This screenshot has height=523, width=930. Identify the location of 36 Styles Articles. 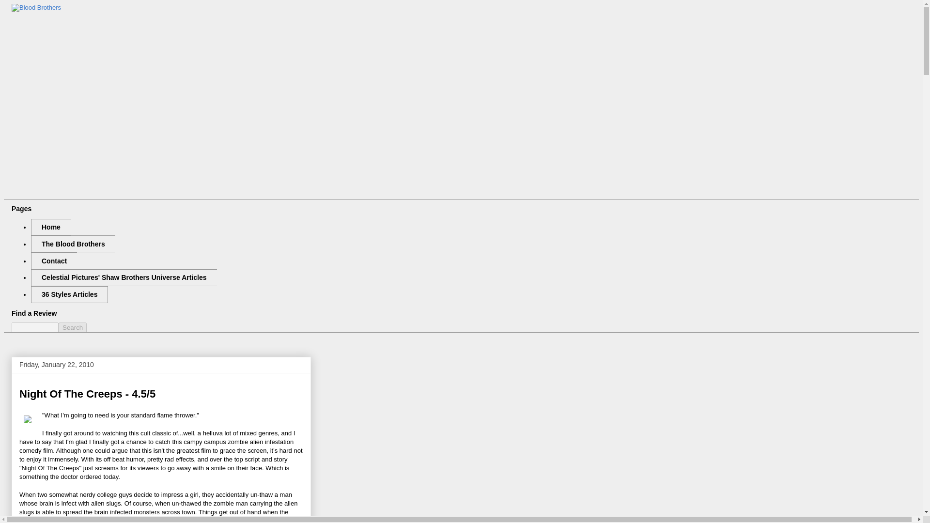
(69, 294).